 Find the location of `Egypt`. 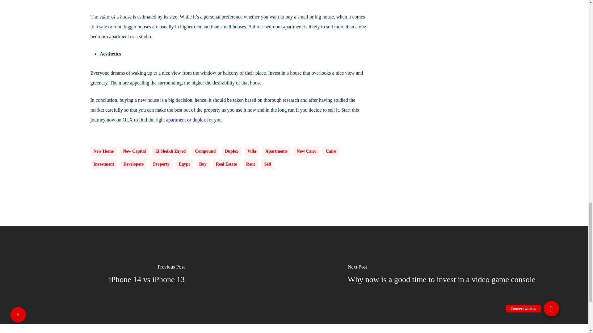

Egypt is located at coordinates (184, 164).